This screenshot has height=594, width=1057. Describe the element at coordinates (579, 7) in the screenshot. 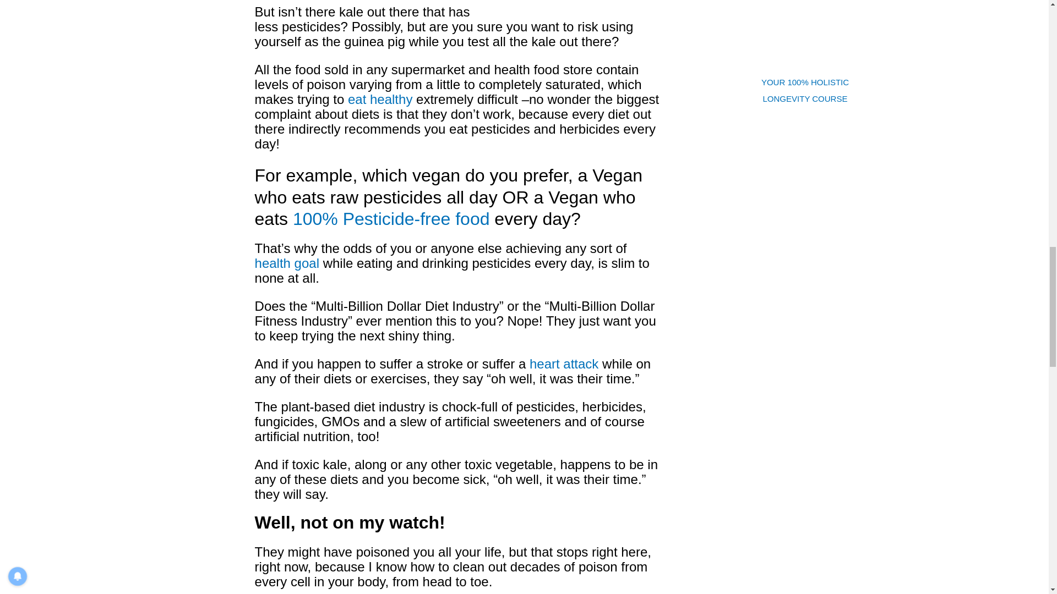

I see `Toxic Kale 9` at that location.